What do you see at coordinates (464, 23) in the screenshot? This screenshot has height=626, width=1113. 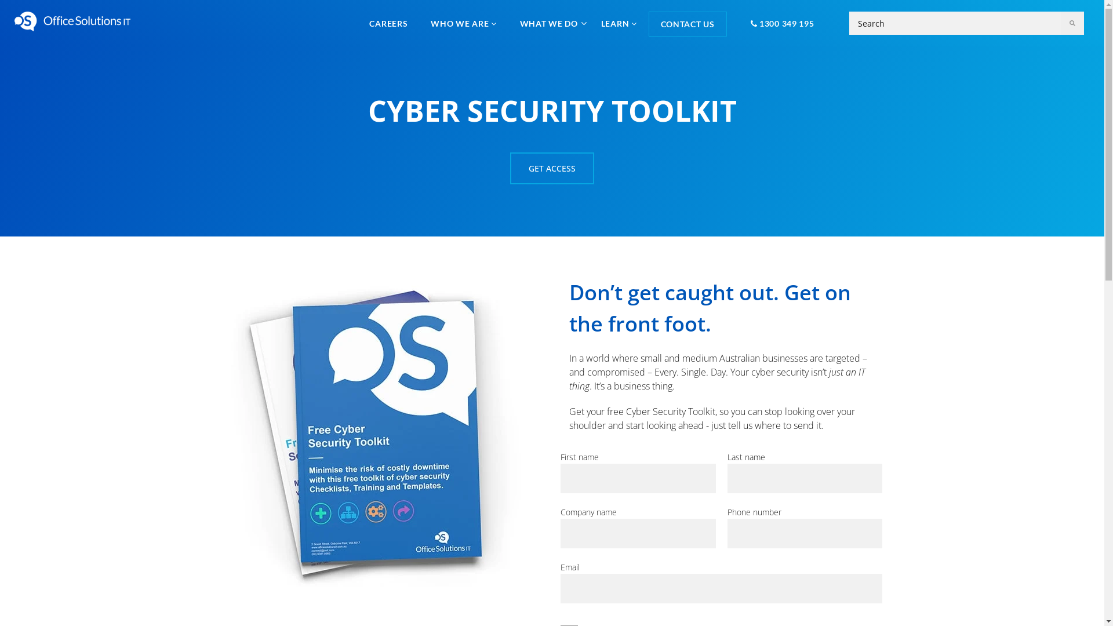 I see `WHO WE ARE` at bounding box center [464, 23].